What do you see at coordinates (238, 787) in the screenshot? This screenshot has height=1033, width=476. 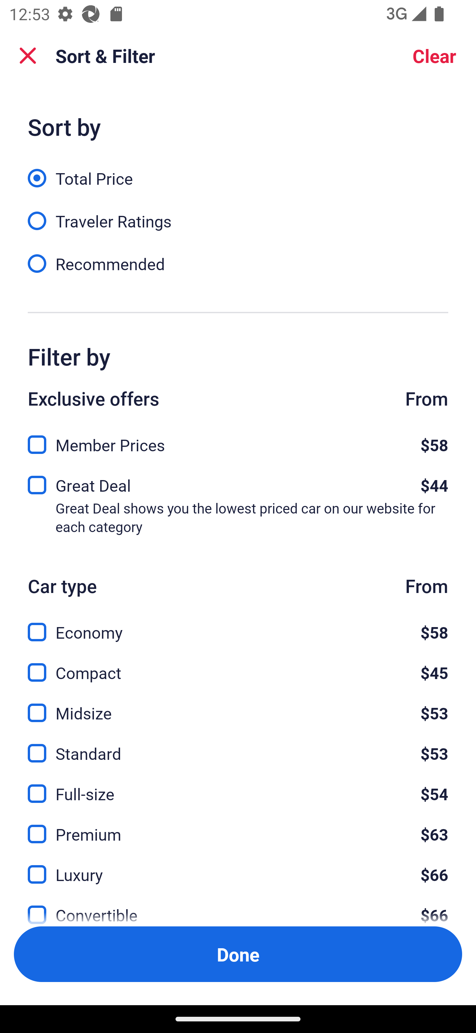 I see `Full-size, $54 Full-size $54` at bounding box center [238, 787].